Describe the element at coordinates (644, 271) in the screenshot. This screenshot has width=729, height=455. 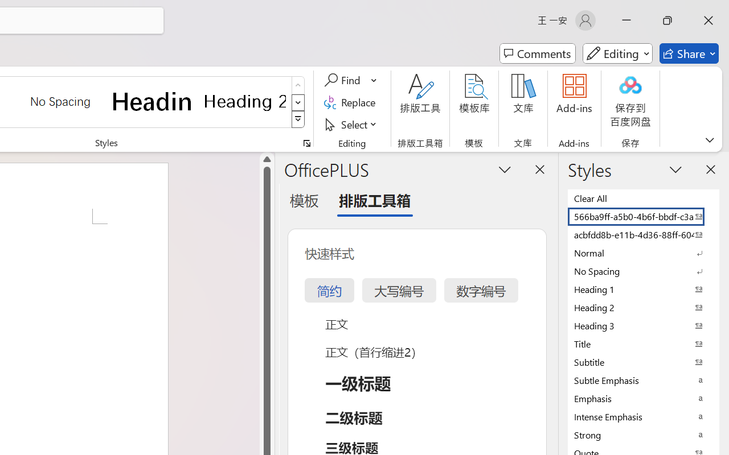
I see `No Spacing` at that location.